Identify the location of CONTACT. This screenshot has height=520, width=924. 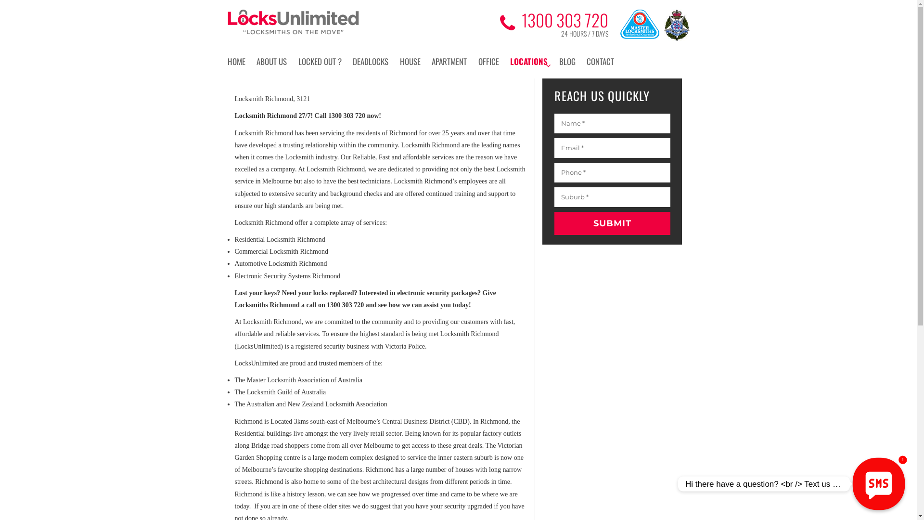
(605, 62).